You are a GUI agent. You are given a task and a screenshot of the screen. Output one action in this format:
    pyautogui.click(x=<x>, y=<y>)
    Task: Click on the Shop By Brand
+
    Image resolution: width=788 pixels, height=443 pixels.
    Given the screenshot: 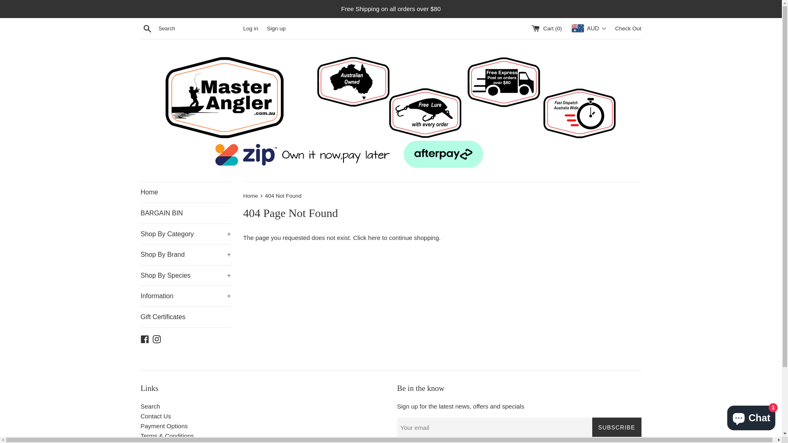 What is the action you would take?
    pyautogui.click(x=186, y=255)
    